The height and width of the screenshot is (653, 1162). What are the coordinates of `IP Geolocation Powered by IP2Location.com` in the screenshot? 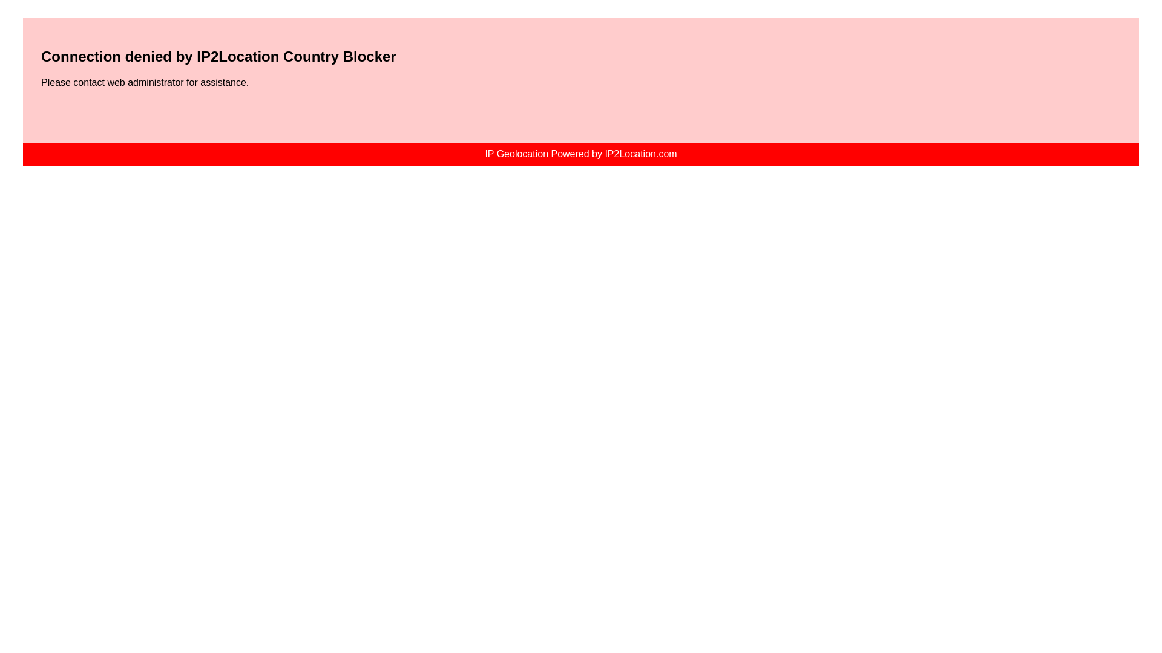 It's located at (581, 154).